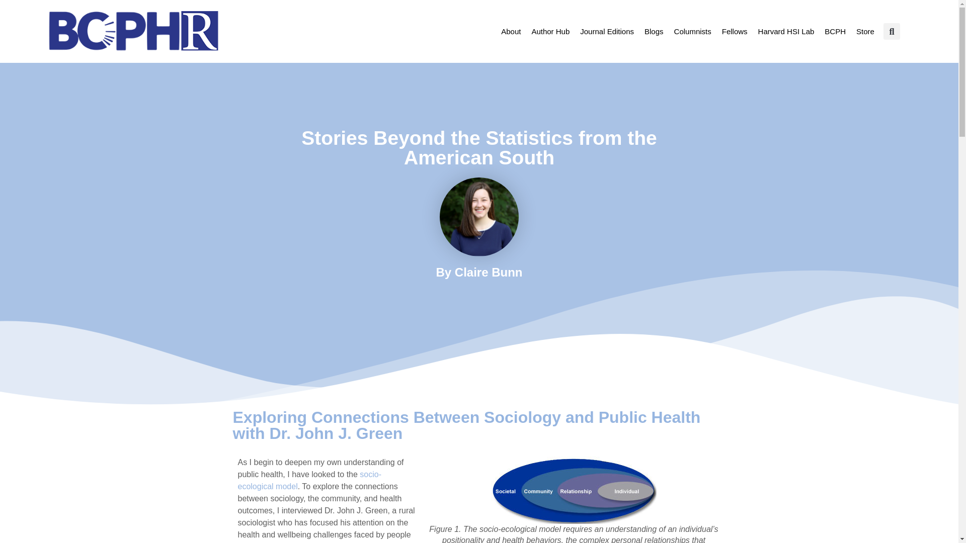 The image size is (966, 543). What do you see at coordinates (735, 31) in the screenshot?
I see `Fellows` at bounding box center [735, 31].